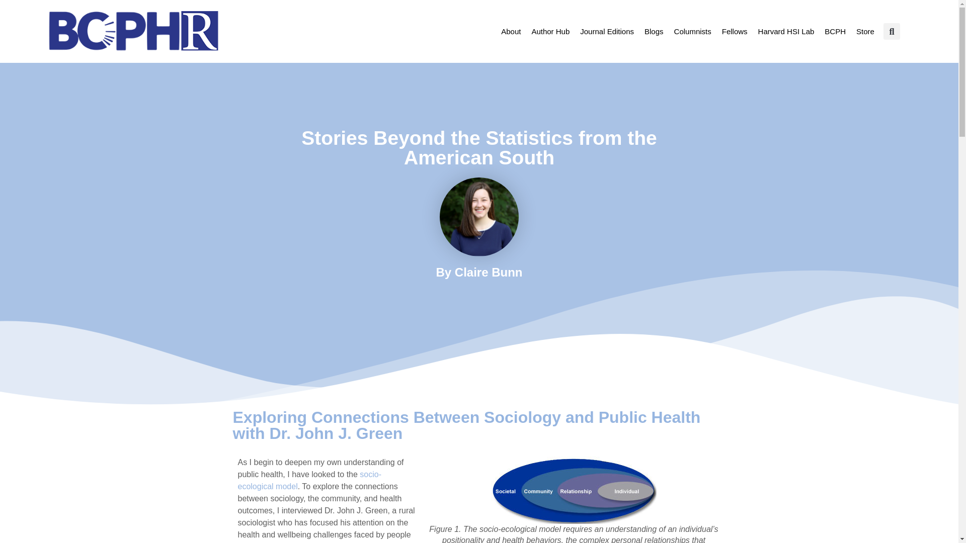 The image size is (966, 543). What do you see at coordinates (735, 31) in the screenshot?
I see `Fellows` at bounding box center [735, 31].